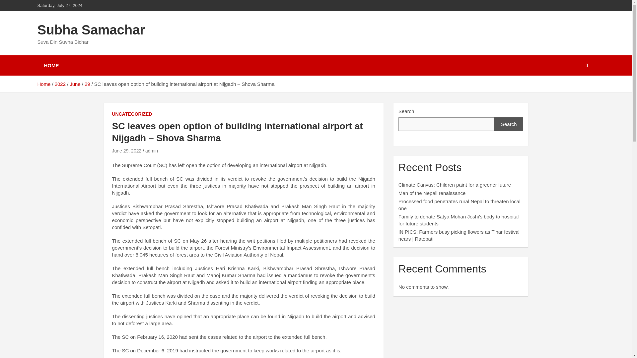  Describe the element at coordinates (75, 84) in the screenshot. I see `June` at that location.